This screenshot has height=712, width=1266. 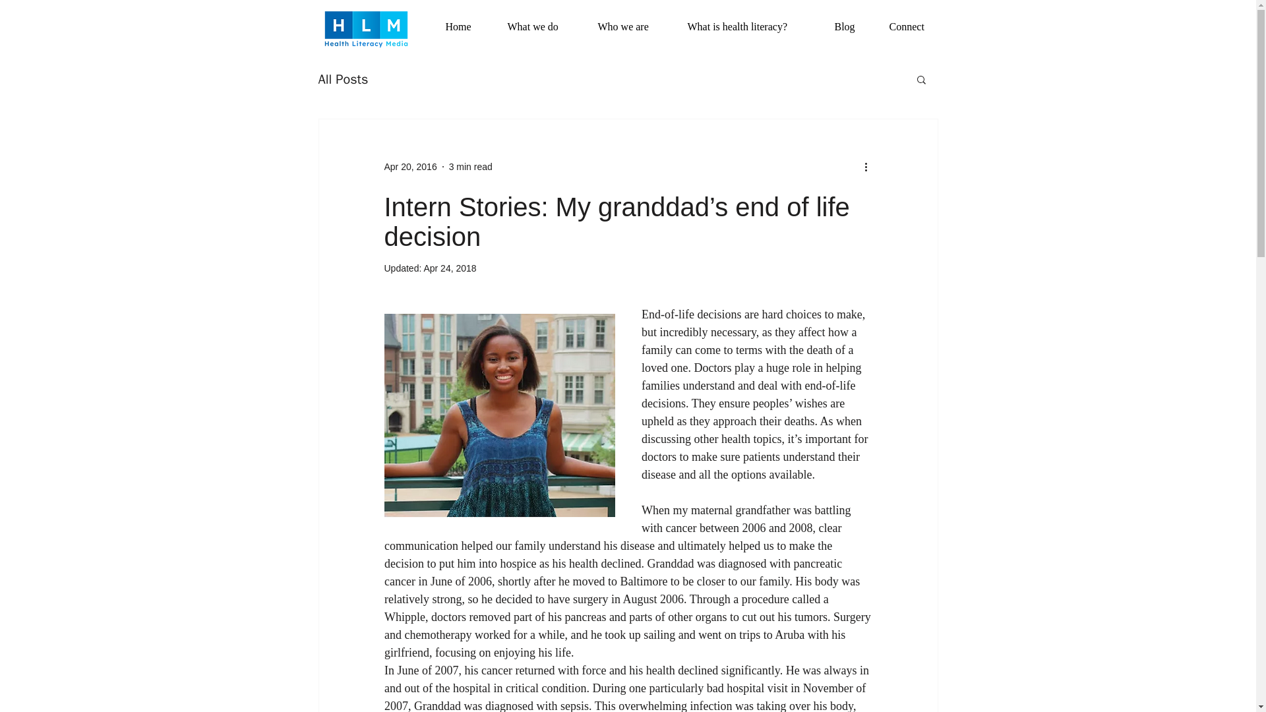 I want to click on Home, so click(x=466, y=26).